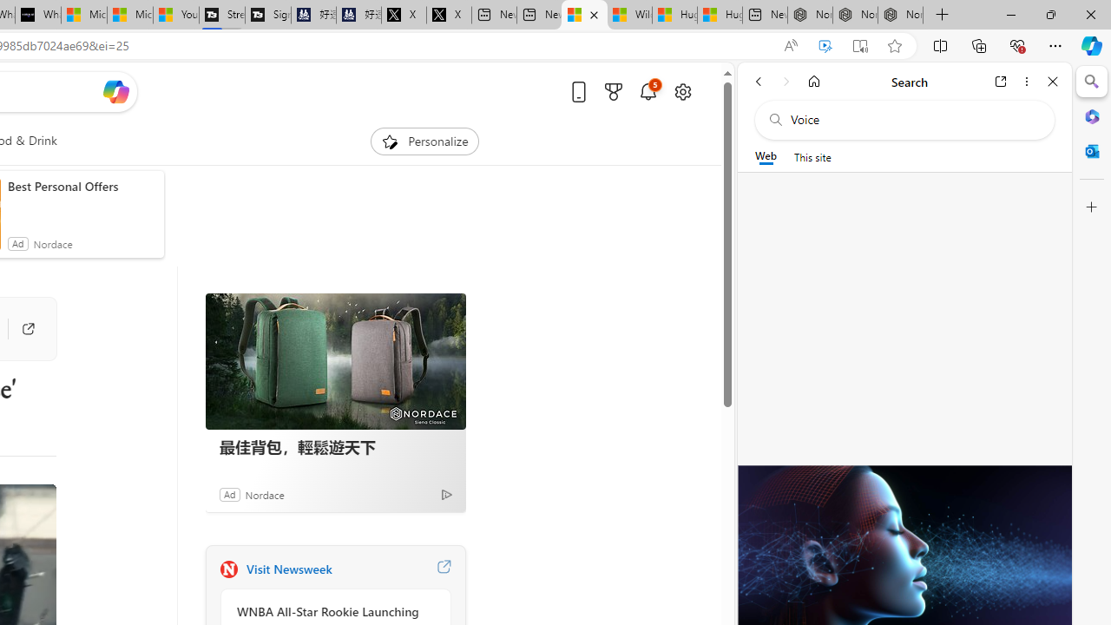 The width and height of the screenshot is (1111, 625). I want to click on Go to publisher's site, so click(20, 328).